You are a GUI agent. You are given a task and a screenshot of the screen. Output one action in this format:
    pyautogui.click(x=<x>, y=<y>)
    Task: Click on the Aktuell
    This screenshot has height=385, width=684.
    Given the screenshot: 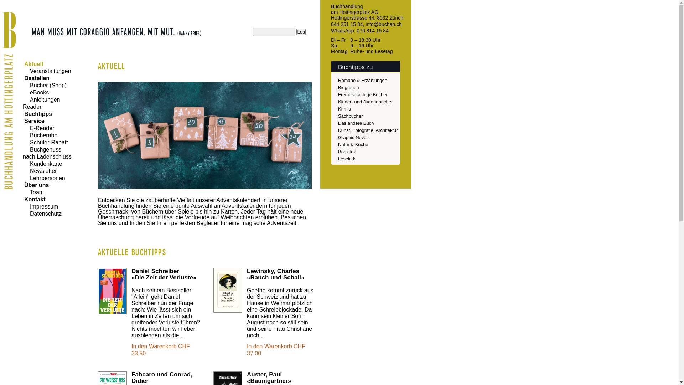 What is the action you would take?
    pyautogui.click(x=33, y=64)
    